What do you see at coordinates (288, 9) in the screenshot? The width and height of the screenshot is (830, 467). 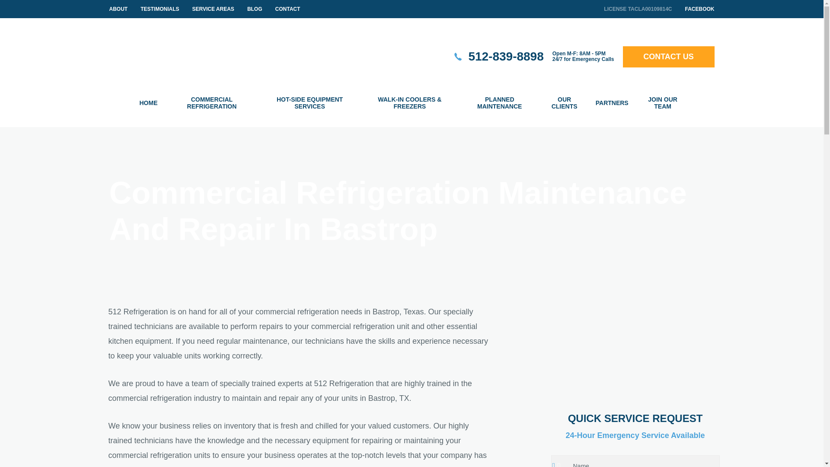 I see `CONTACT` at bounding box center [288, 9].